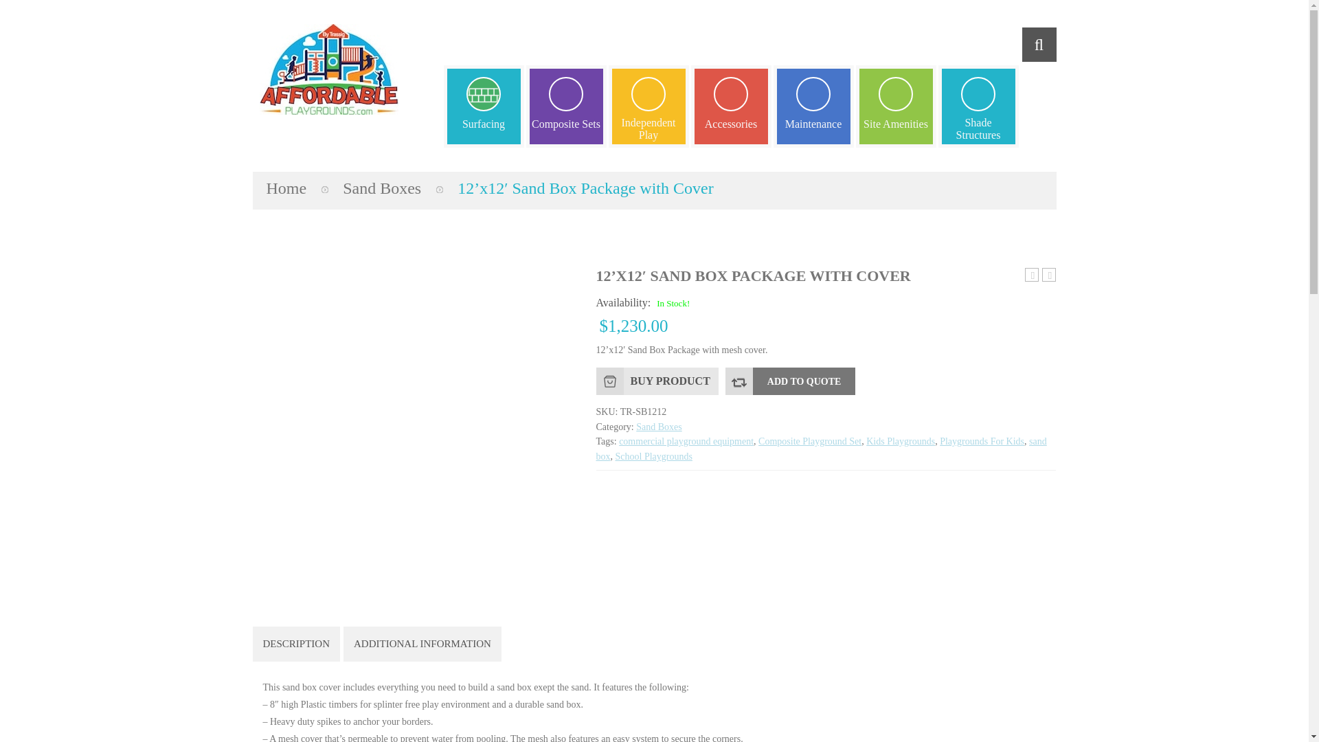 The image size is (1319, 742). Describe the element at coordinates (649, 106) in the screenshot. I see `Independent Play` at that location.